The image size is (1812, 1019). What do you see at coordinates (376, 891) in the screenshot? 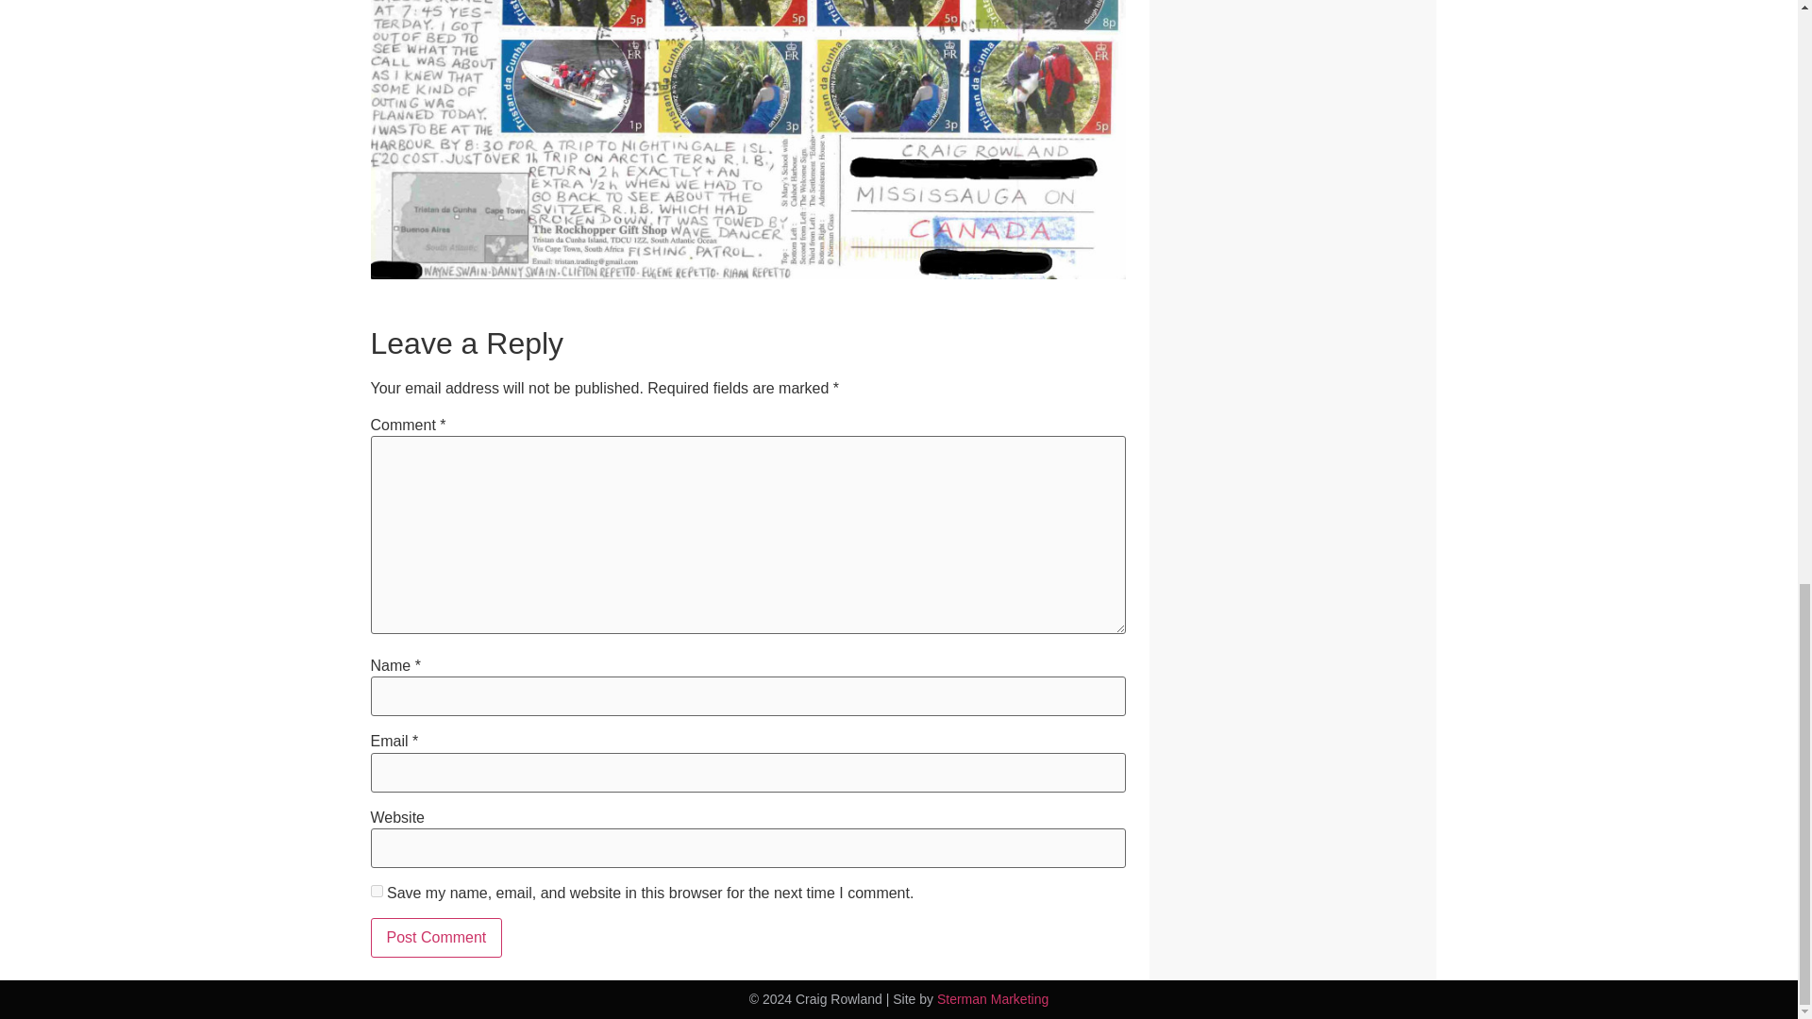
I see `yes` at bounding box center [376, 891].